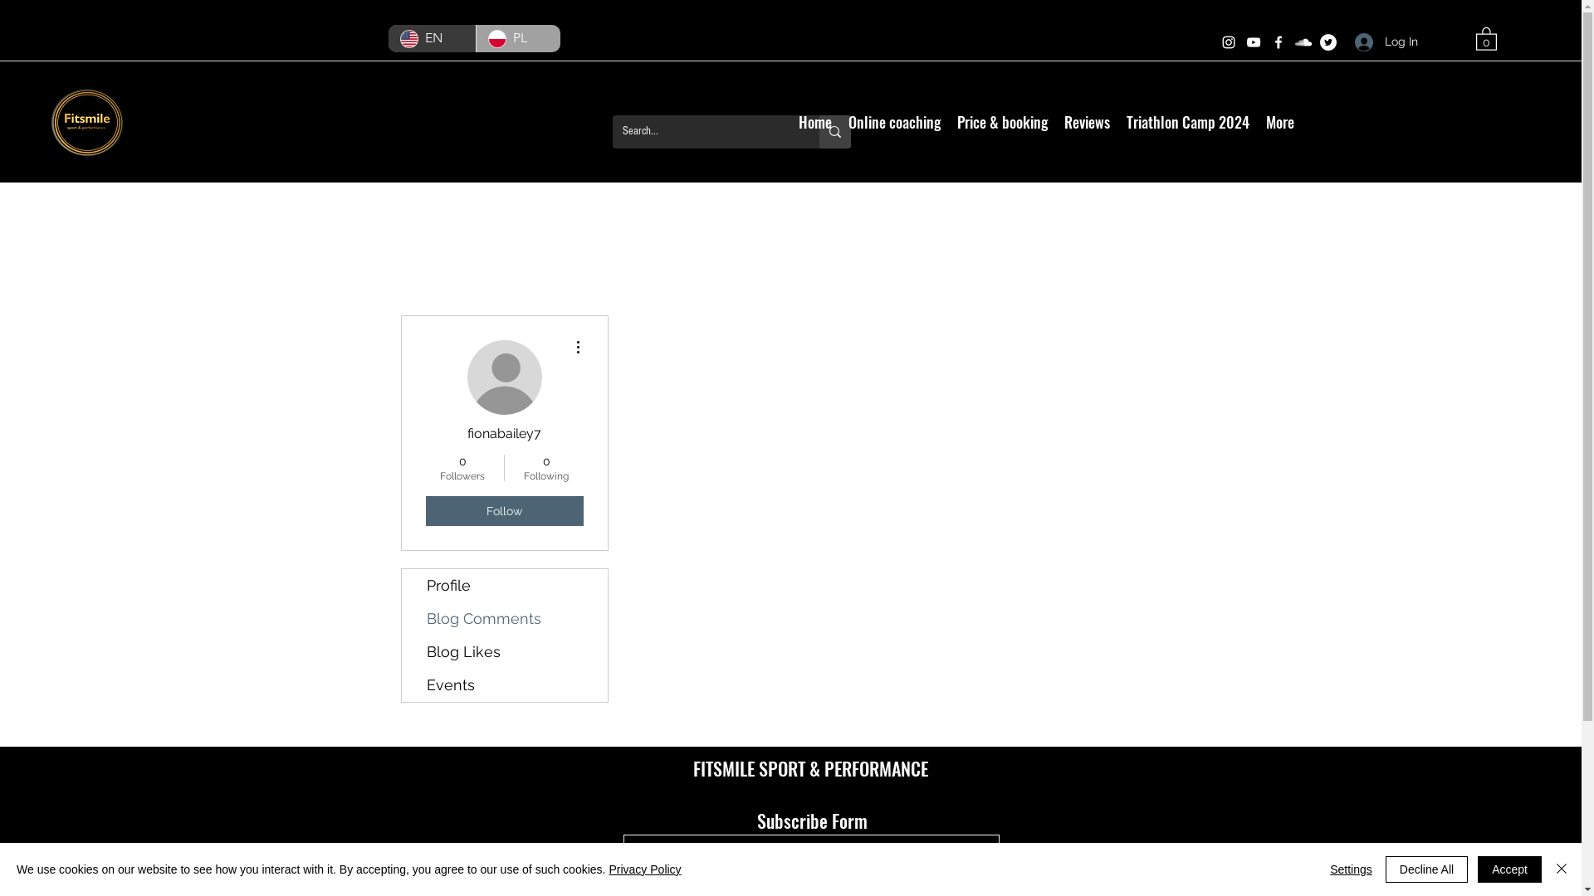  What do you see at coordinates (644, 869) in the screenshot?
I see `Privacy Policy` at bounding box center [644, 869].